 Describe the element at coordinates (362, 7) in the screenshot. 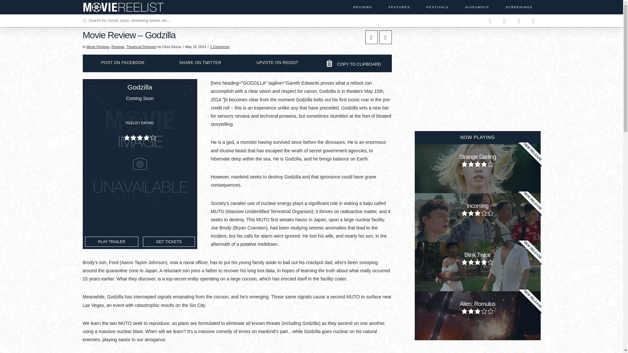

I see `REVIEWS` at that location.